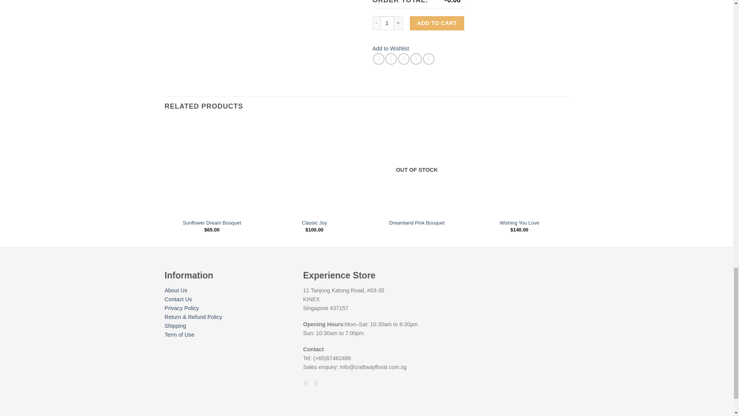 The height and width of the screenshot is (416, 739). What do you see at coordinates (403, 59) in the screenshot?
I see `Email to a Friend` at bounding box center [403, 59].